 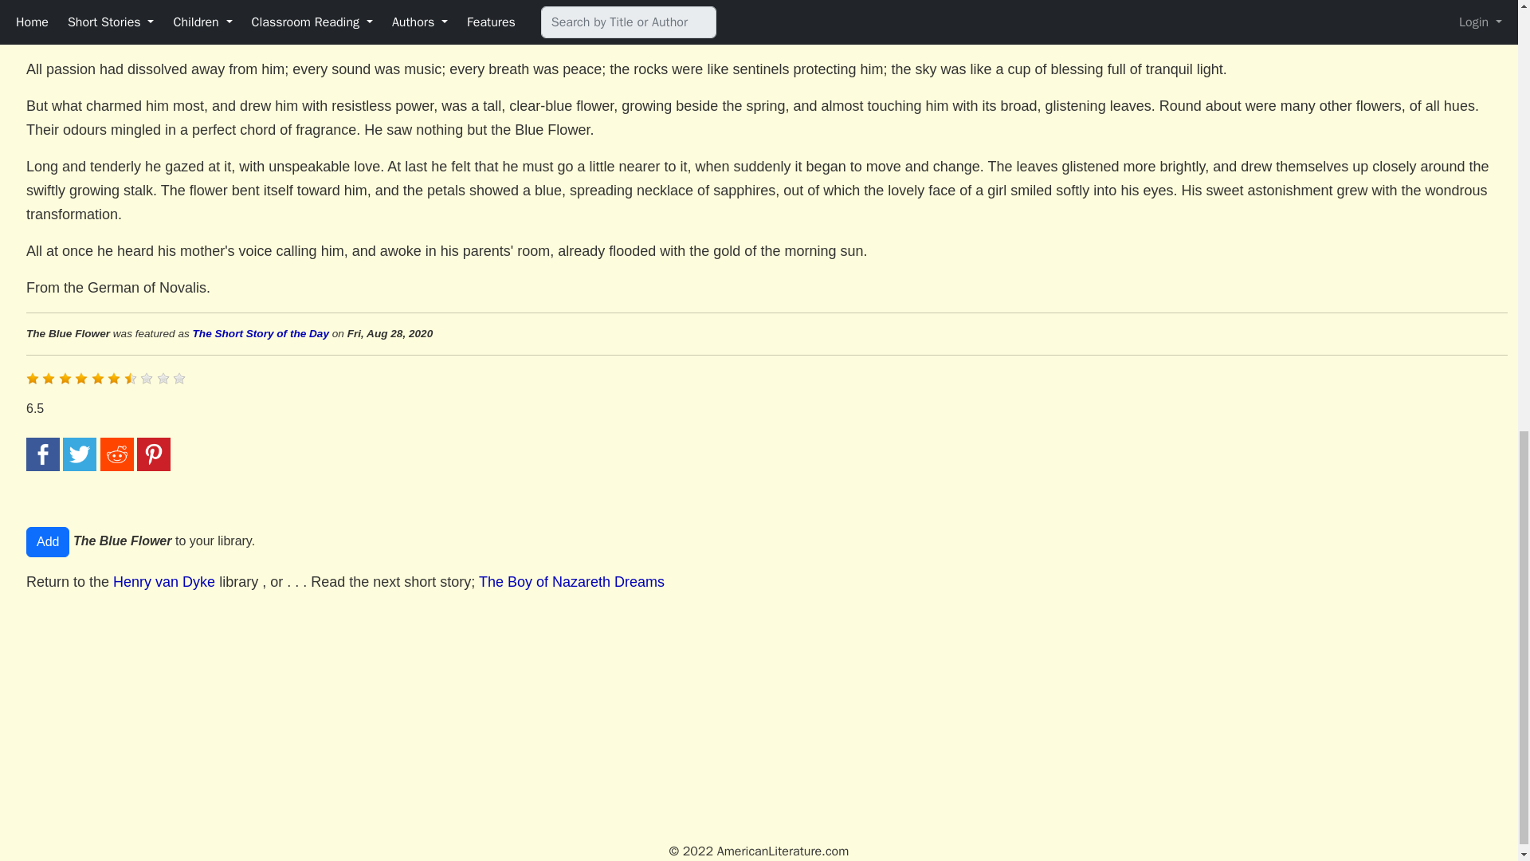 What do you see at coordinates (32, 378) in the screenshot?
I see `1 - Avoid ` at bounding box center [32, 378].